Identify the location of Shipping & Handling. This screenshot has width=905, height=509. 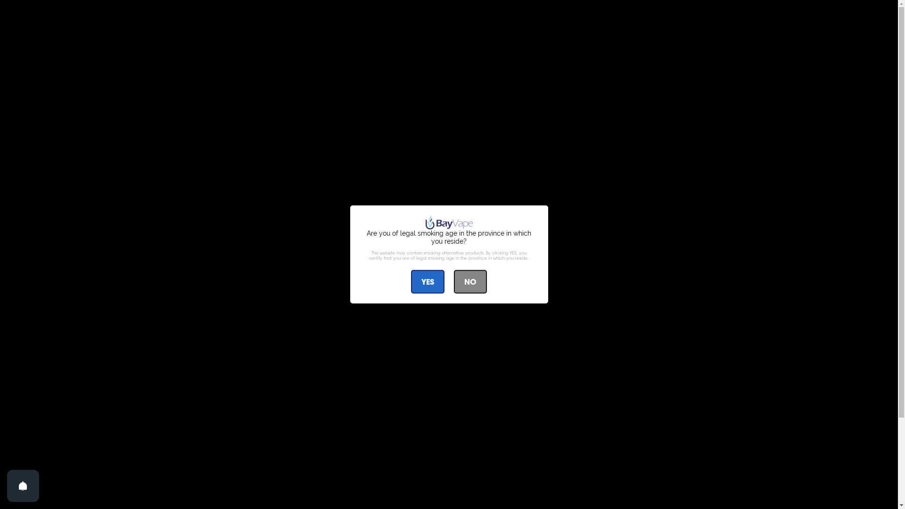
(493, 482).